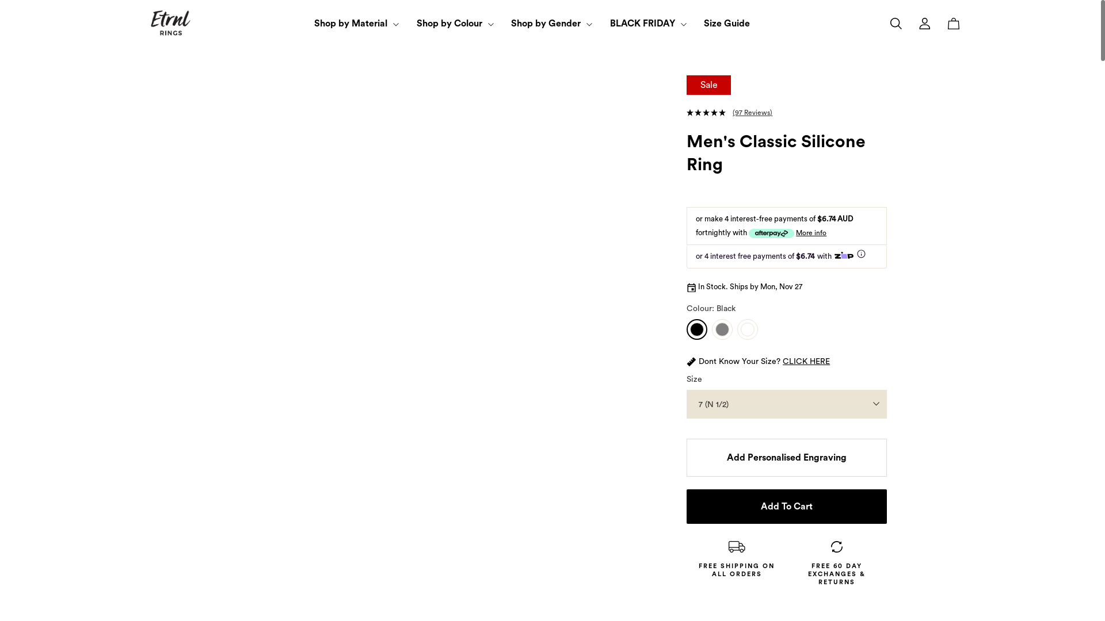 The width and height of the screenshot is (1105, 621). Describe the element at coordinates (651, 24) in the screenshot. I see `BLACK FRIDAY` at that location.